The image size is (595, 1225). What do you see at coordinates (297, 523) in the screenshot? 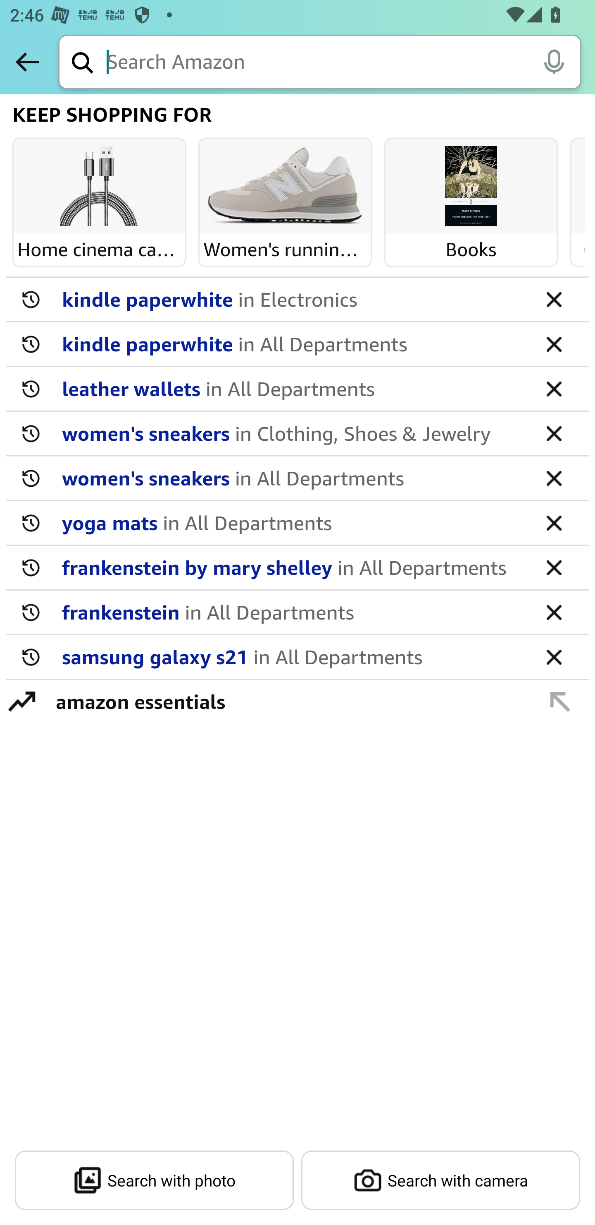
I see `yoga mats delete` at bounding box center [297, 523].